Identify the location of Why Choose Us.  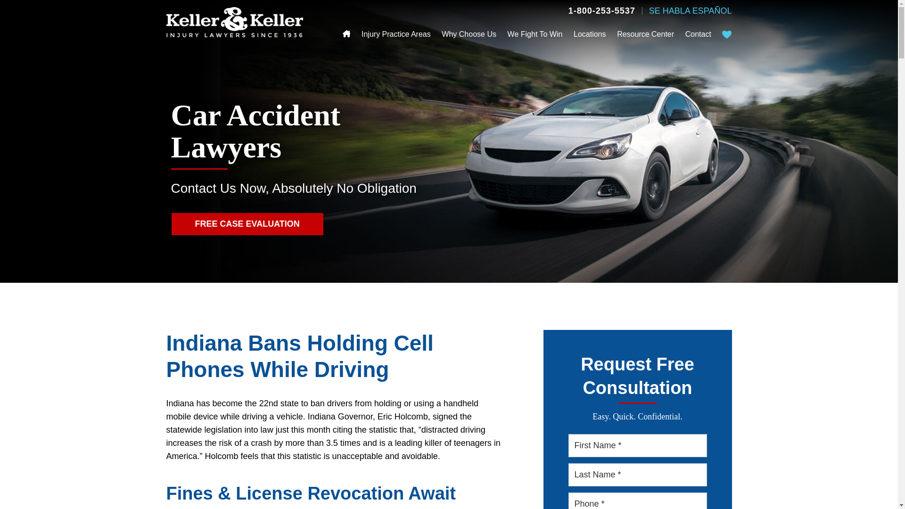
(469, 34).